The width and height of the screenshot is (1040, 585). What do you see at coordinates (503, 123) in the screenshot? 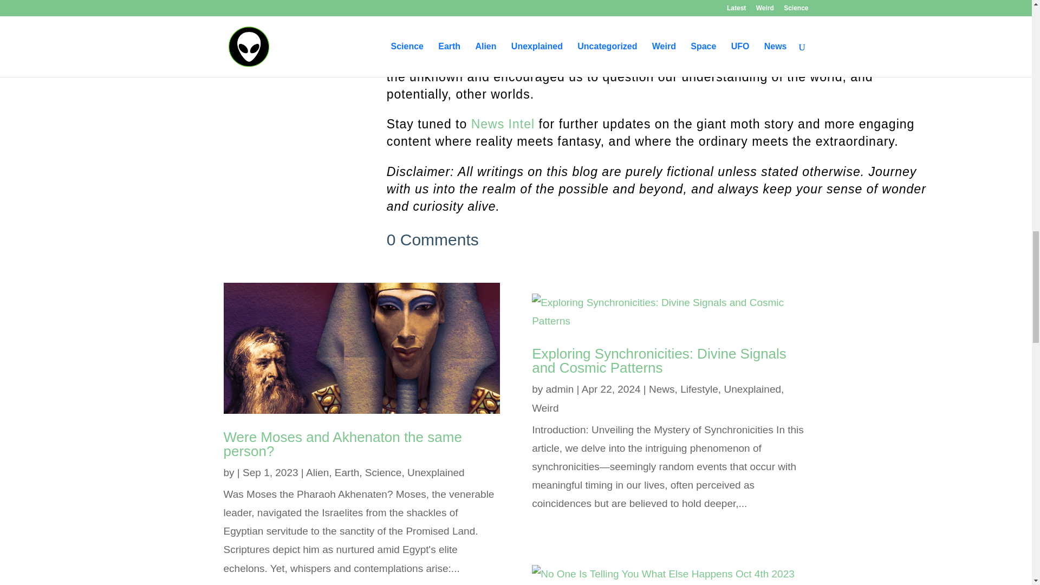
I see `News Intel` at bounding box center [503, 123].